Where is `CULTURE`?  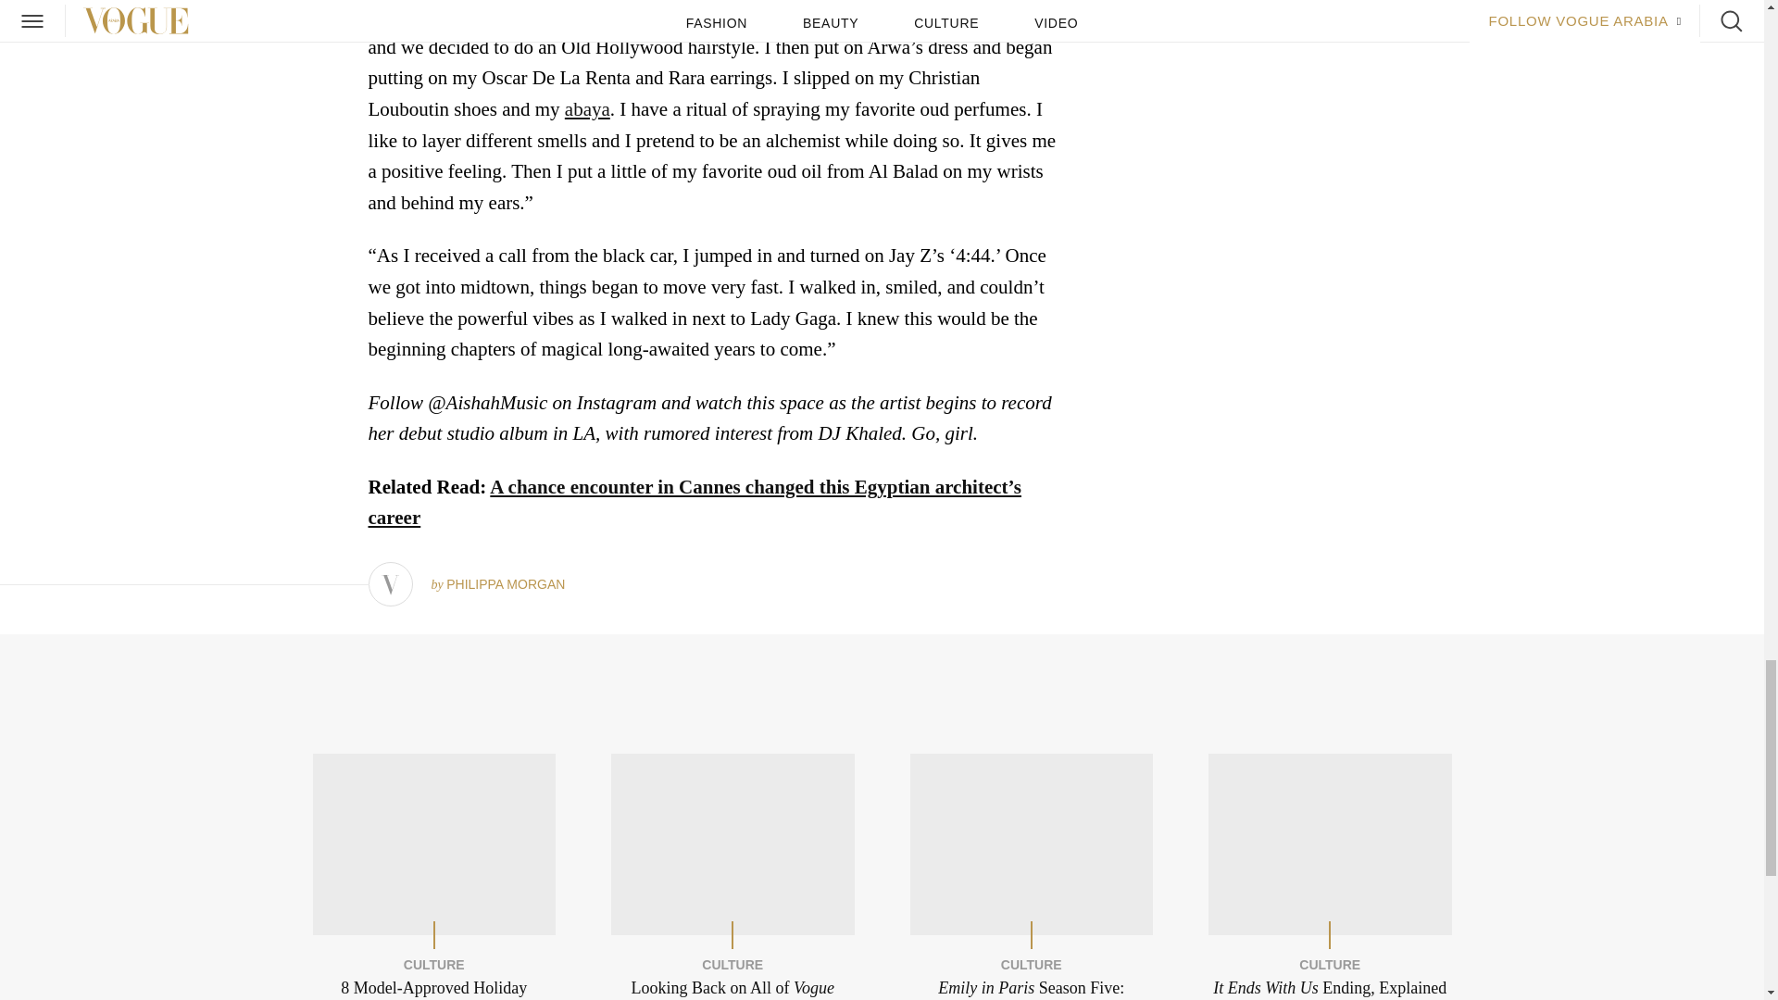
CULTURE is located at coordinates (433, 964).